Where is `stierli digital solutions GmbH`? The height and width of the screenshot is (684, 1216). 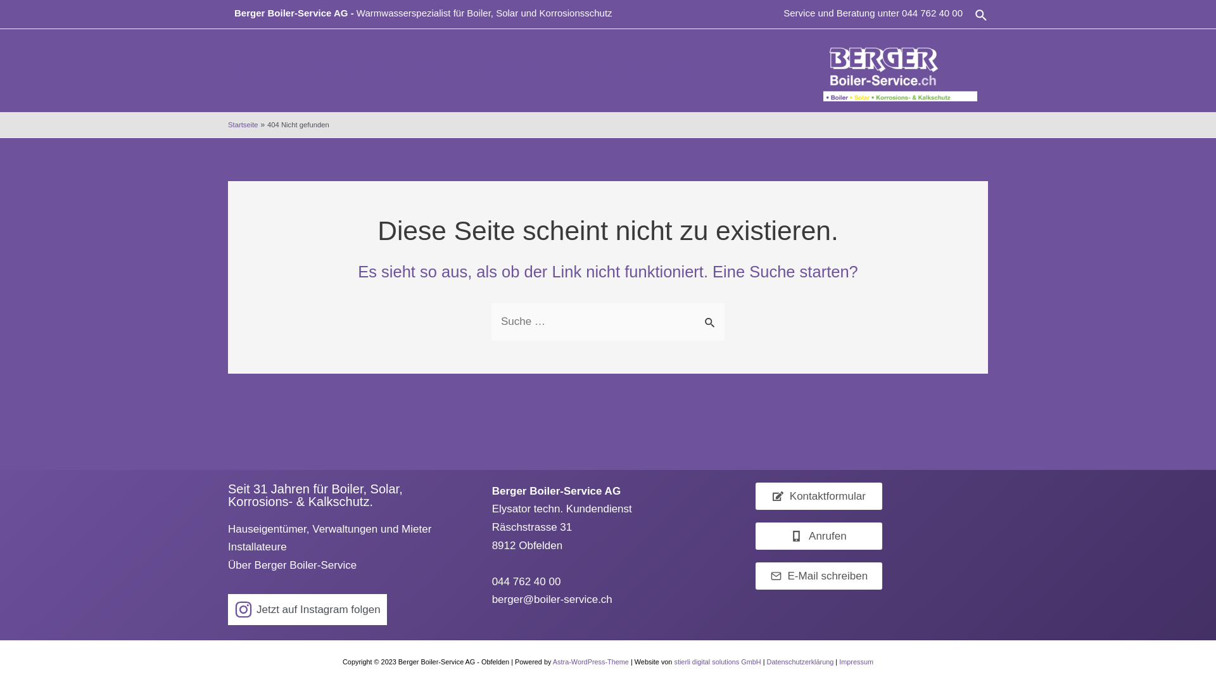 stierli digital solutions GmbH is located at coordinates (717, 662).